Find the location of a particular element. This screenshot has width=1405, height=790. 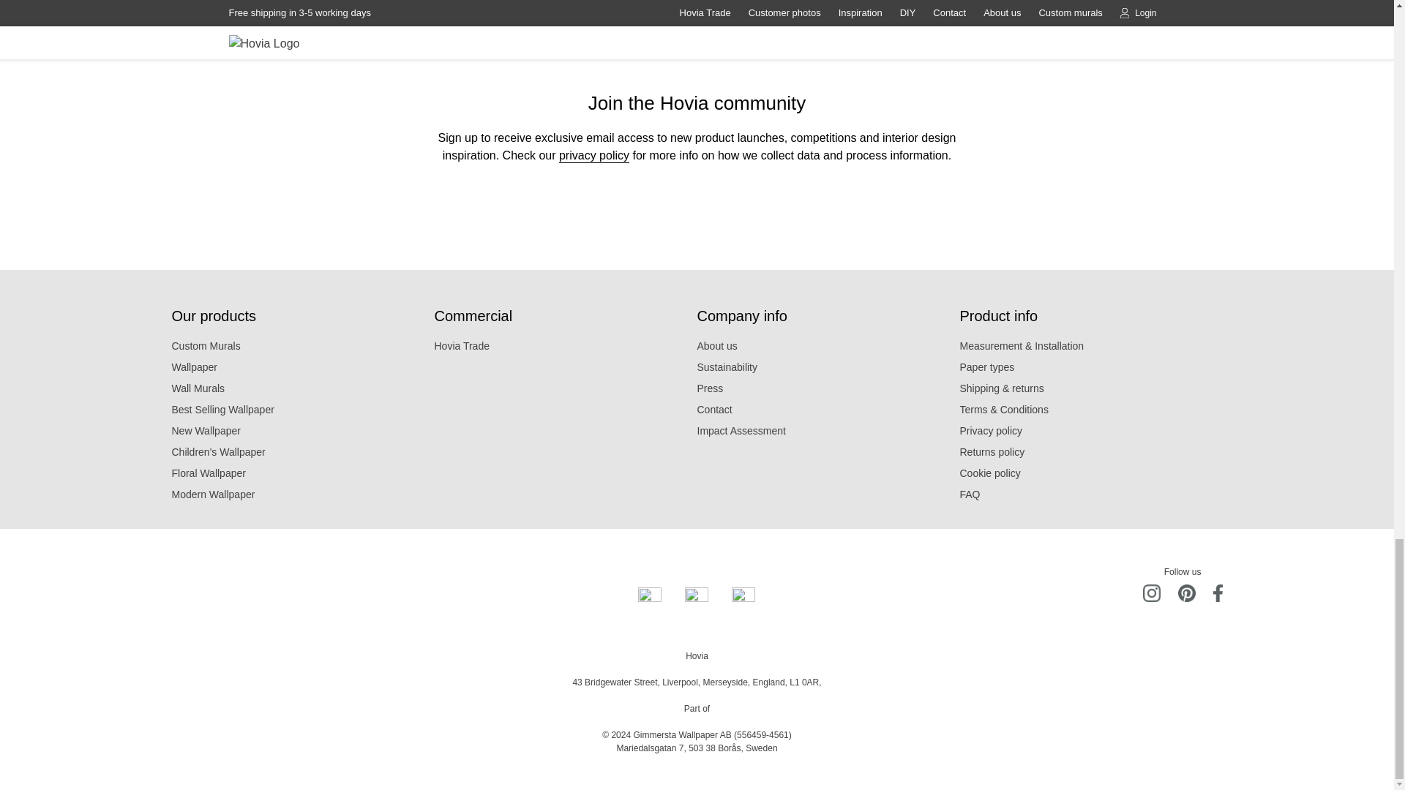

privacy policy is located at coordinates (594, 155).